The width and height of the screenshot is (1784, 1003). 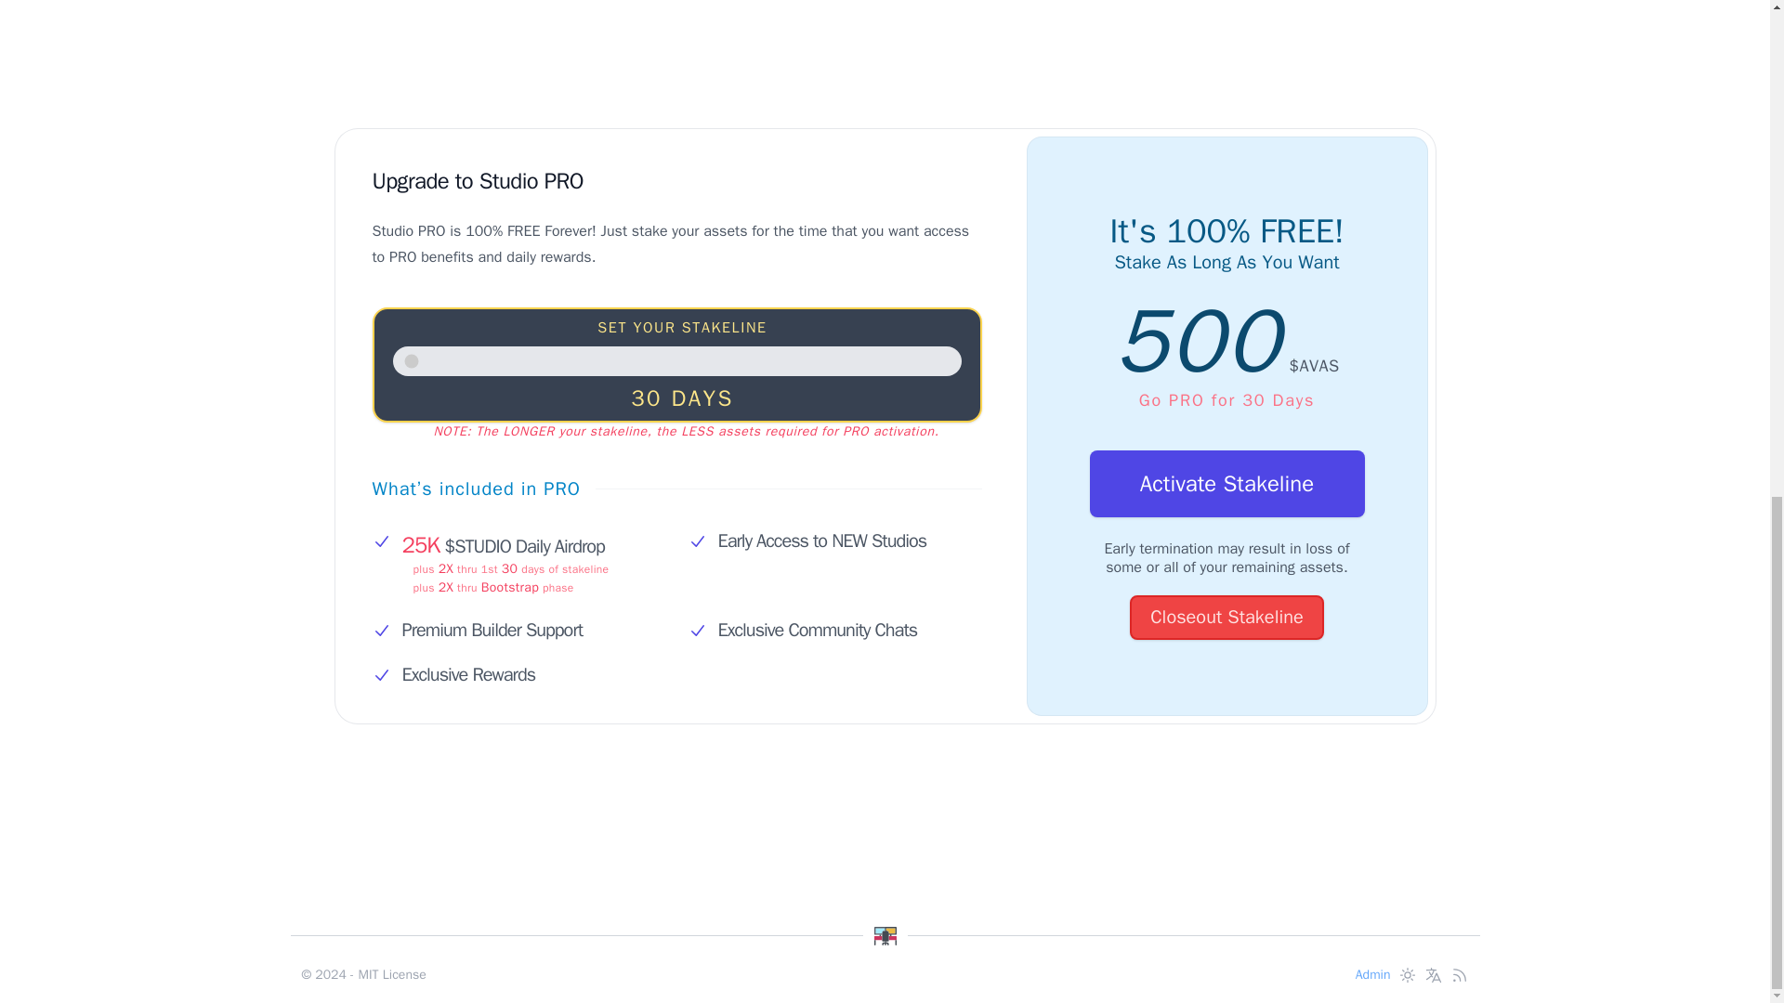 What do you see at coordinates (1373, 975) in the screenshot?
I see `Admin` at bounding box center [1373, 975].